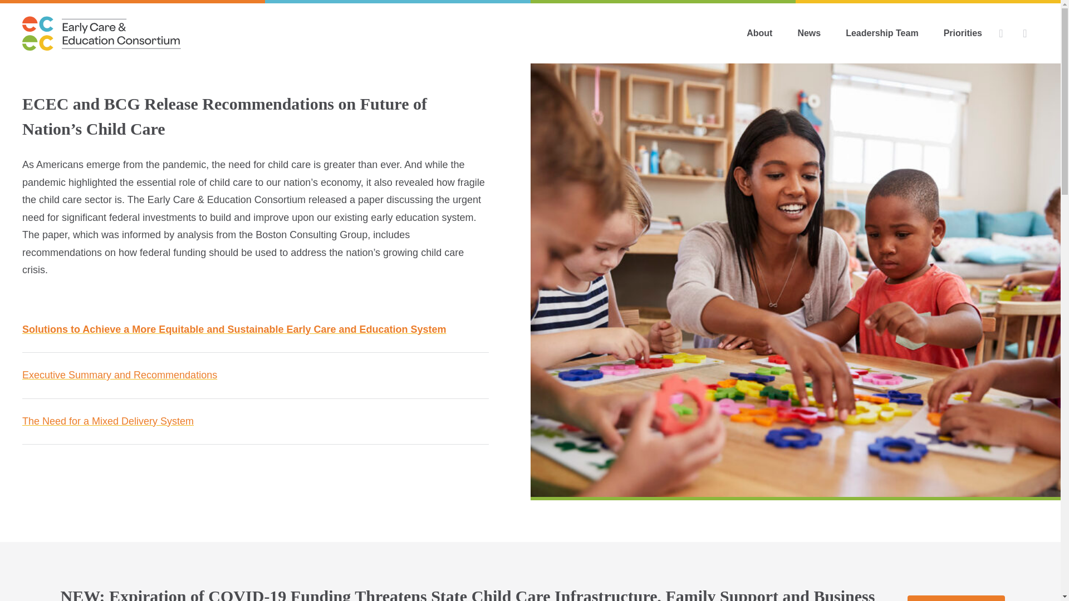 Image resolution: width=1069 pixels, height=601 pixels. Describe the element at coordinates (882, 33) in the screenshot. I see `Leadership Team` at that location.